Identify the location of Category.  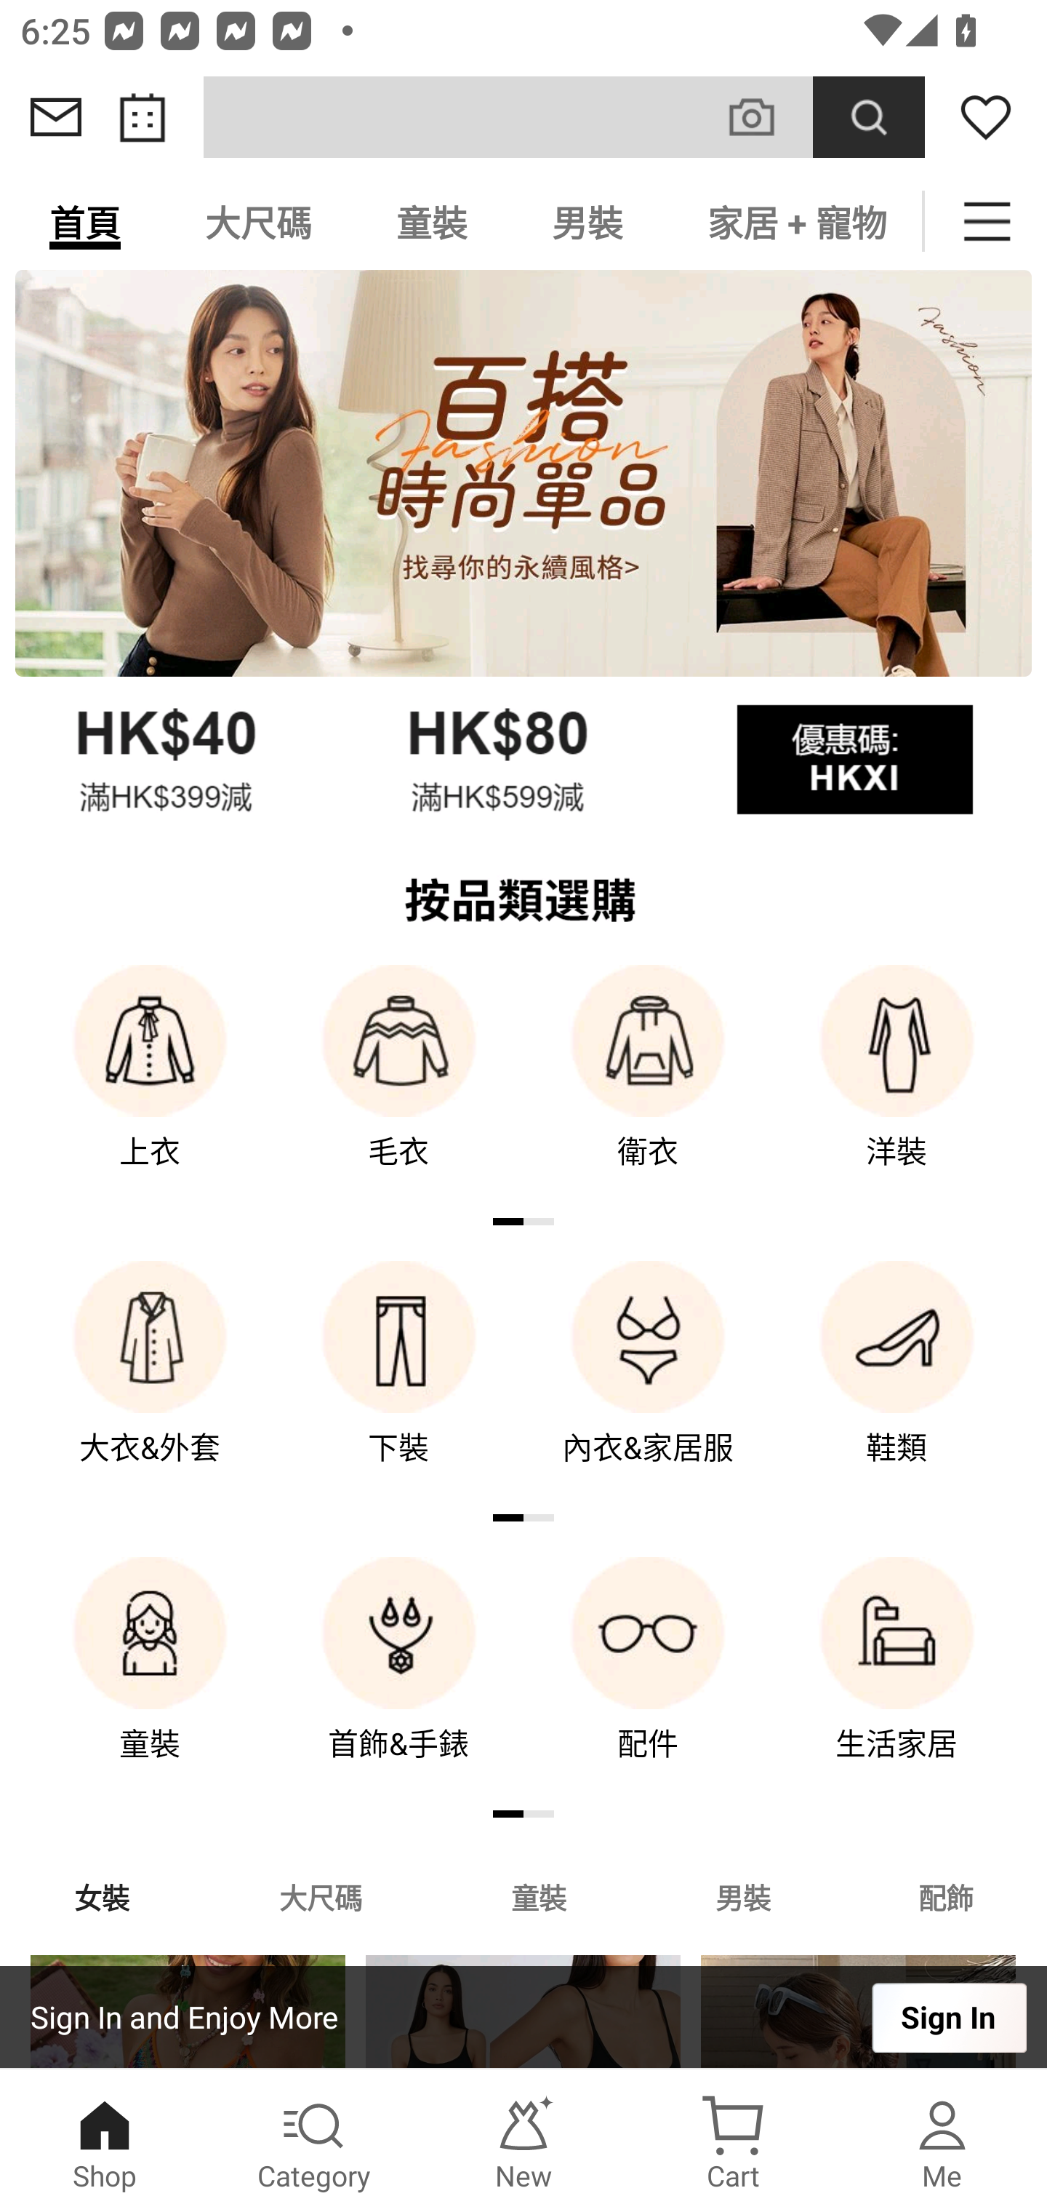
(314, 2141).